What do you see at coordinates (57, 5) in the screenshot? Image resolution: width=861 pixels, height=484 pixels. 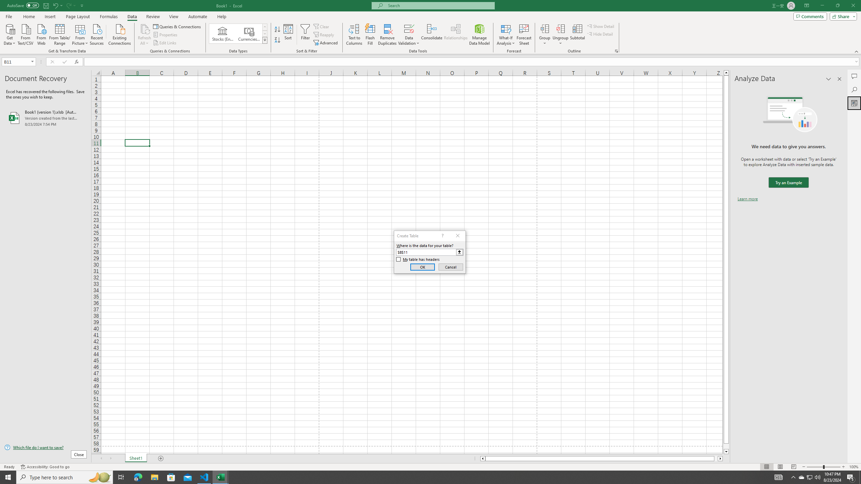 I see `Undo` at bounding box center [57, 5].